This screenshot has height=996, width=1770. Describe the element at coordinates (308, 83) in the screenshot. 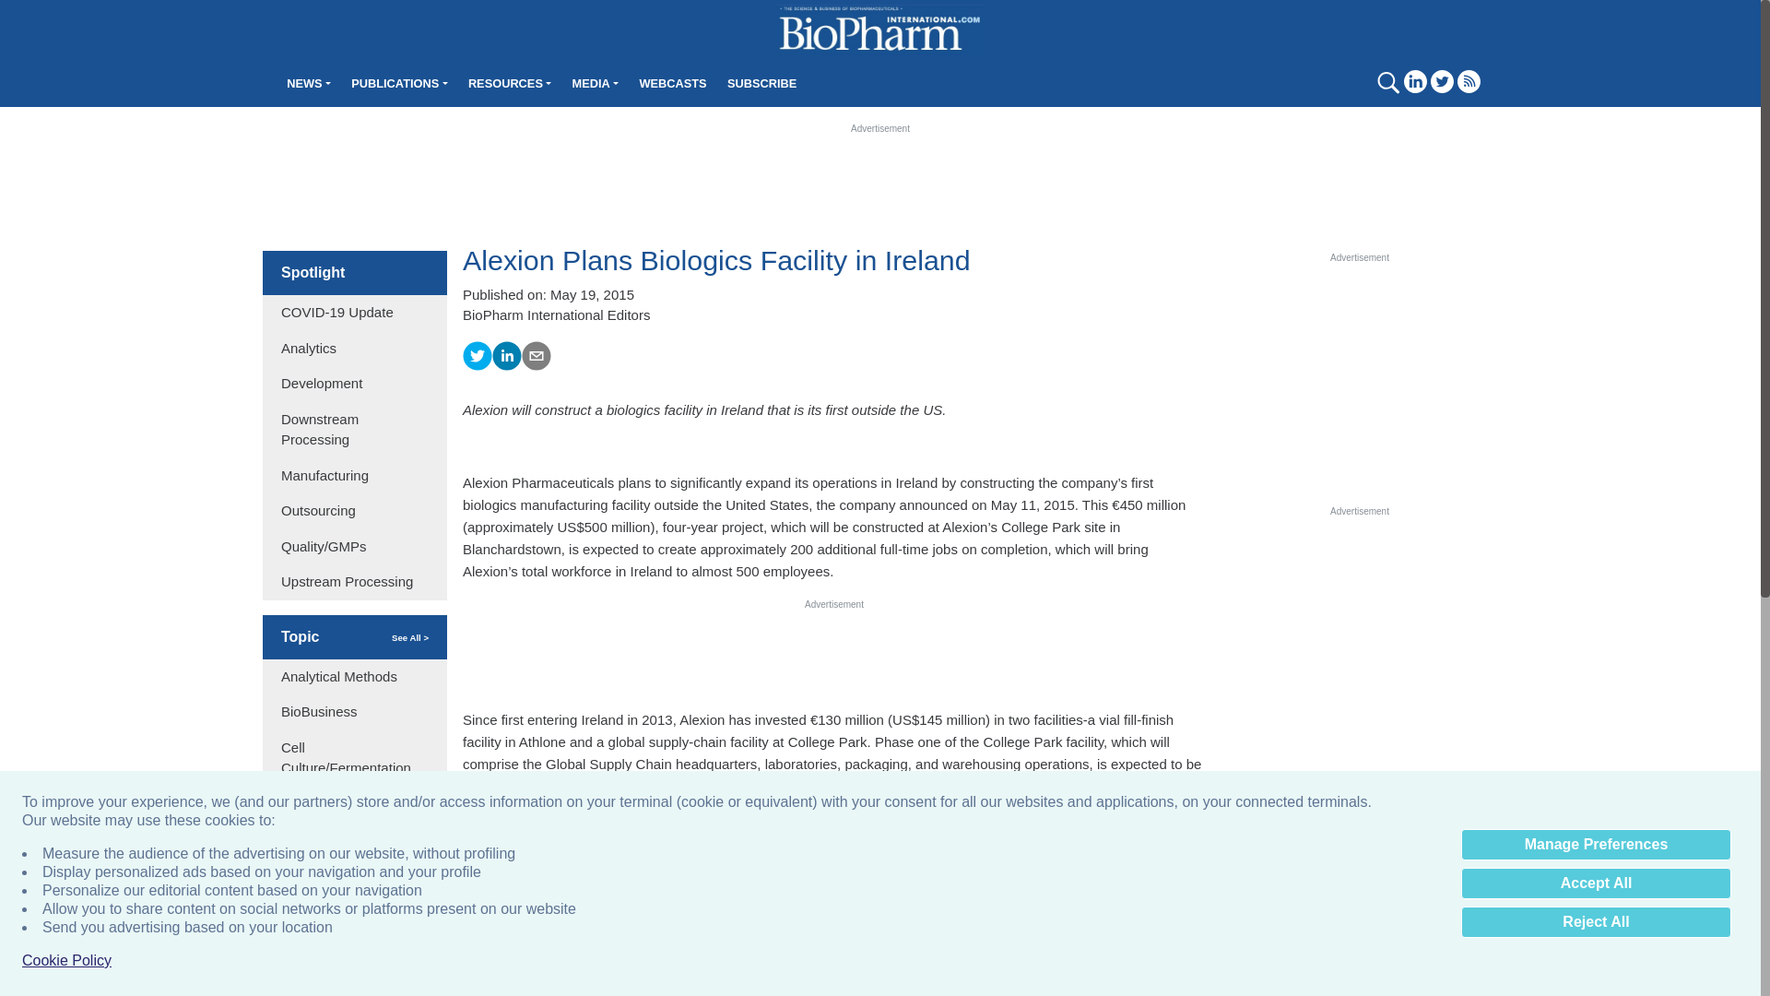

I see `NEWS` at that location.